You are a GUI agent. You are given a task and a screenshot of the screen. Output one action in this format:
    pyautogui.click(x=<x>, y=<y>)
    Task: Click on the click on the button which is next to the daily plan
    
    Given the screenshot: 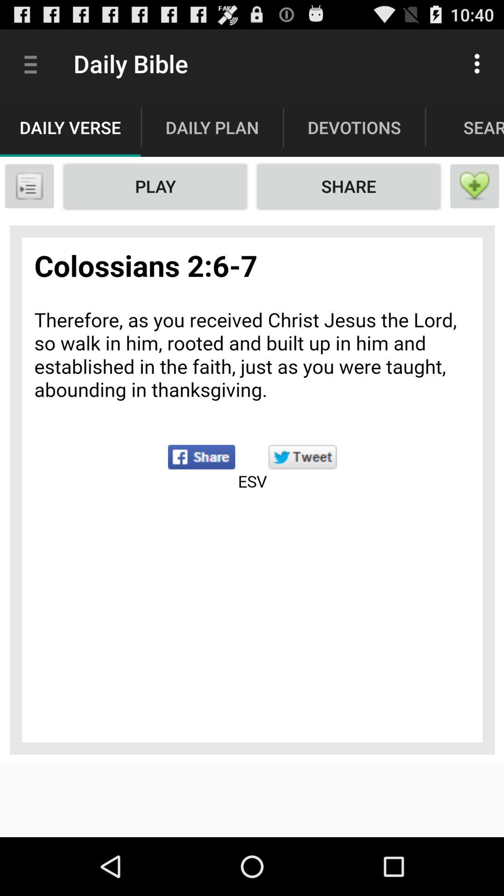 What is the action you would take?
    pyautogui.click(x=355, y=127)
    